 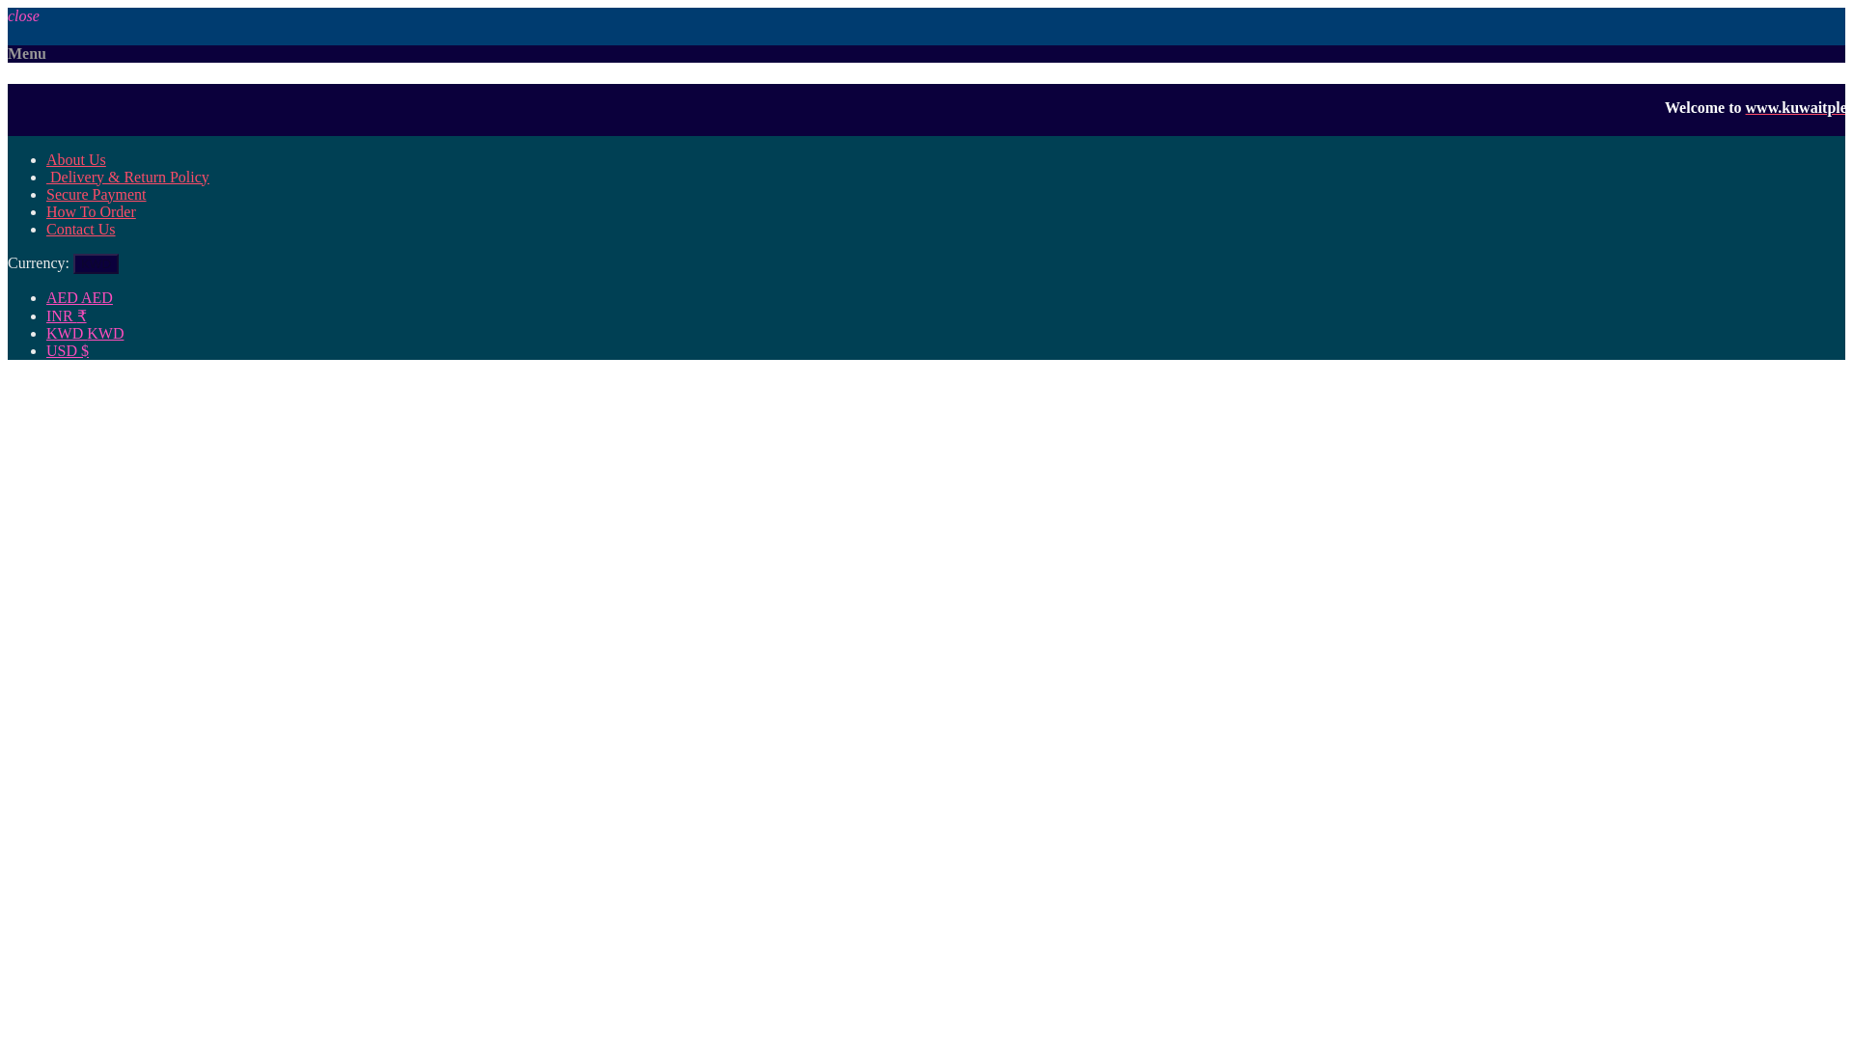 I want to click on AED AED, so click(x=79, y=297).